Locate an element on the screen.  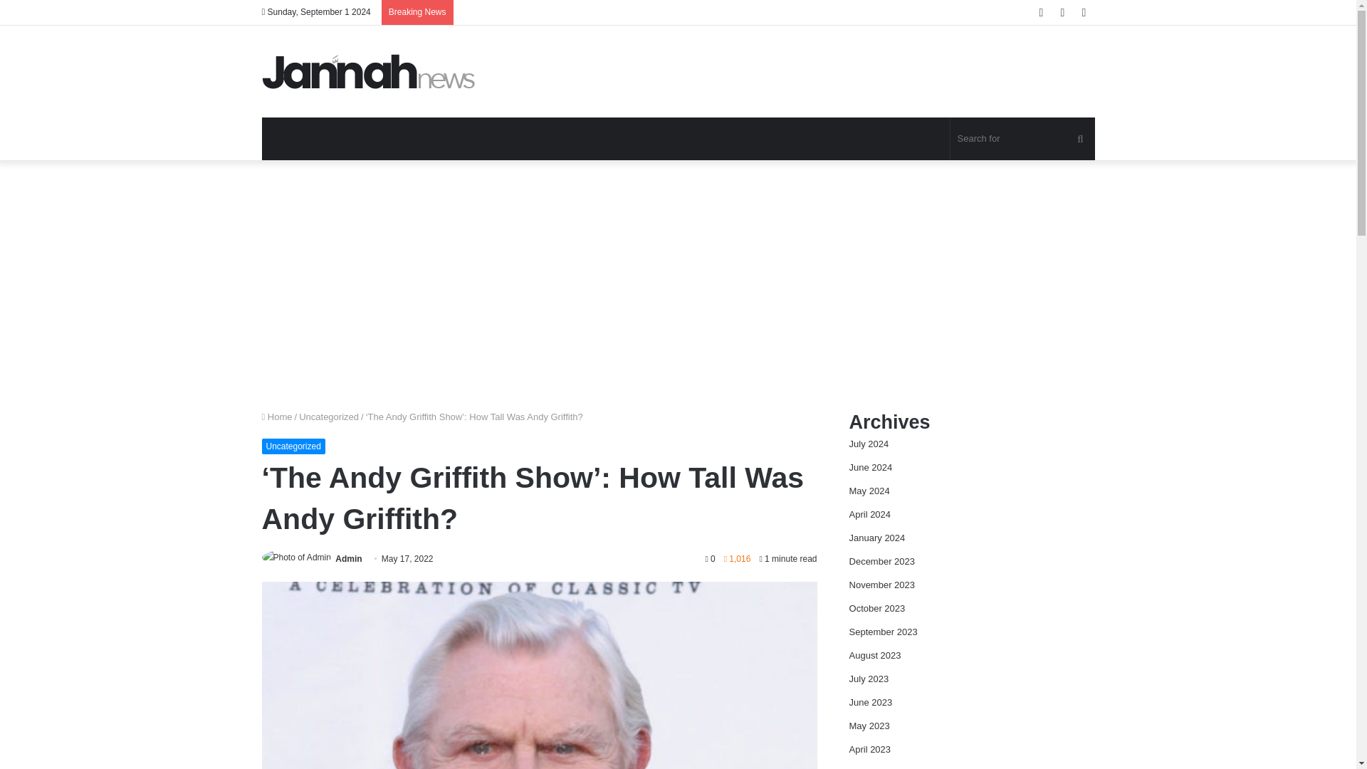
Uncategorized is located at coordinates (329, 416).